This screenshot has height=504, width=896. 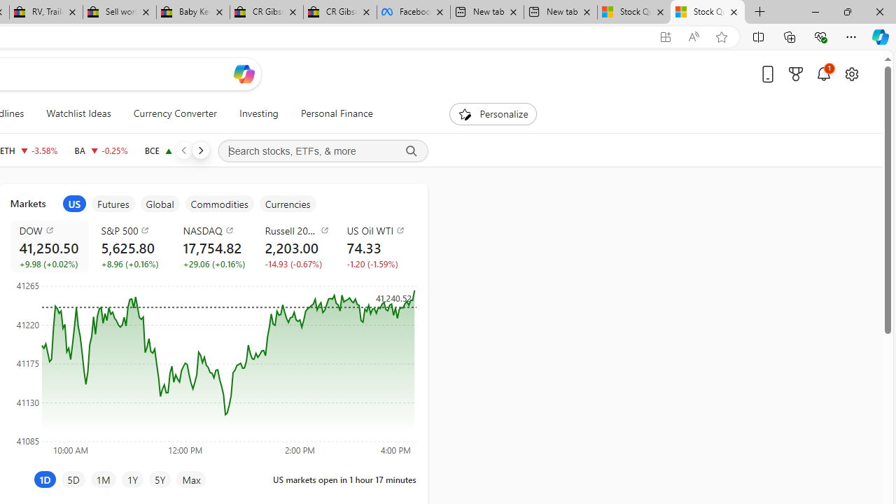 I want to click on 1D, so click(x=45, y=479).